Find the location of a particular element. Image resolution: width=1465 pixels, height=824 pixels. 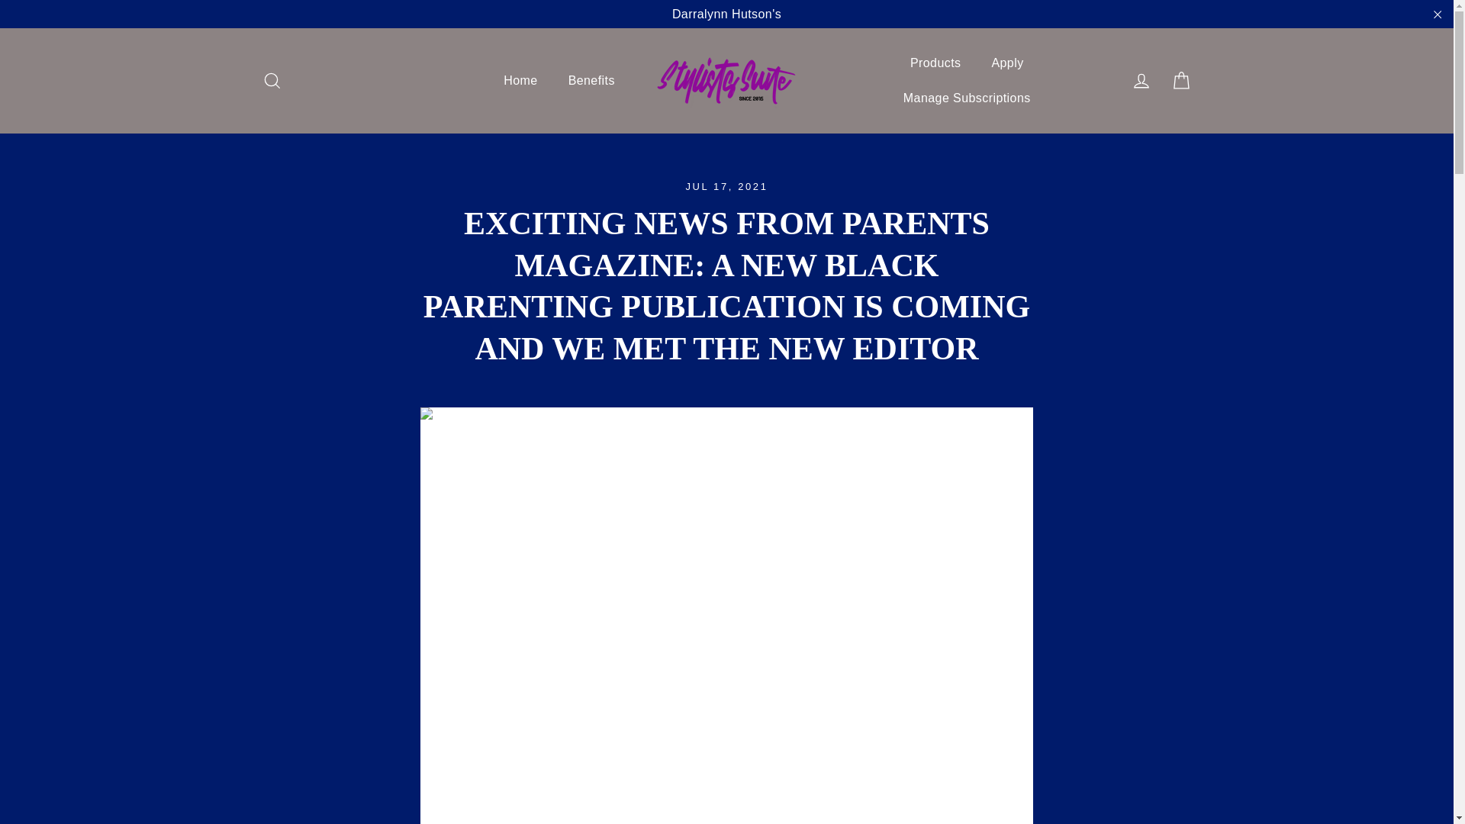

Log in is located at coordinates (1141, 81).